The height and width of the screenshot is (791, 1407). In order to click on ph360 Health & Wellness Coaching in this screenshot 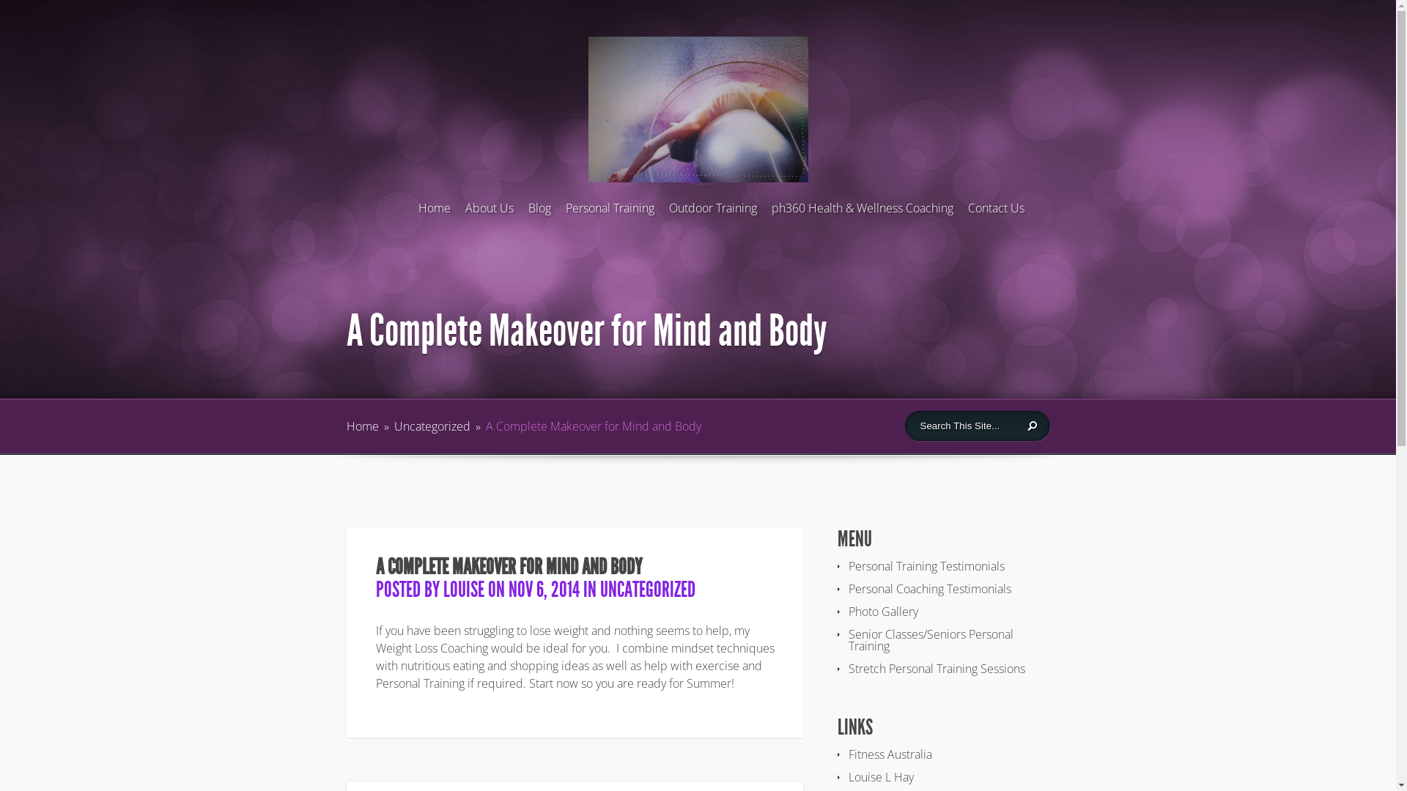, I will do `click(862, 212)`.